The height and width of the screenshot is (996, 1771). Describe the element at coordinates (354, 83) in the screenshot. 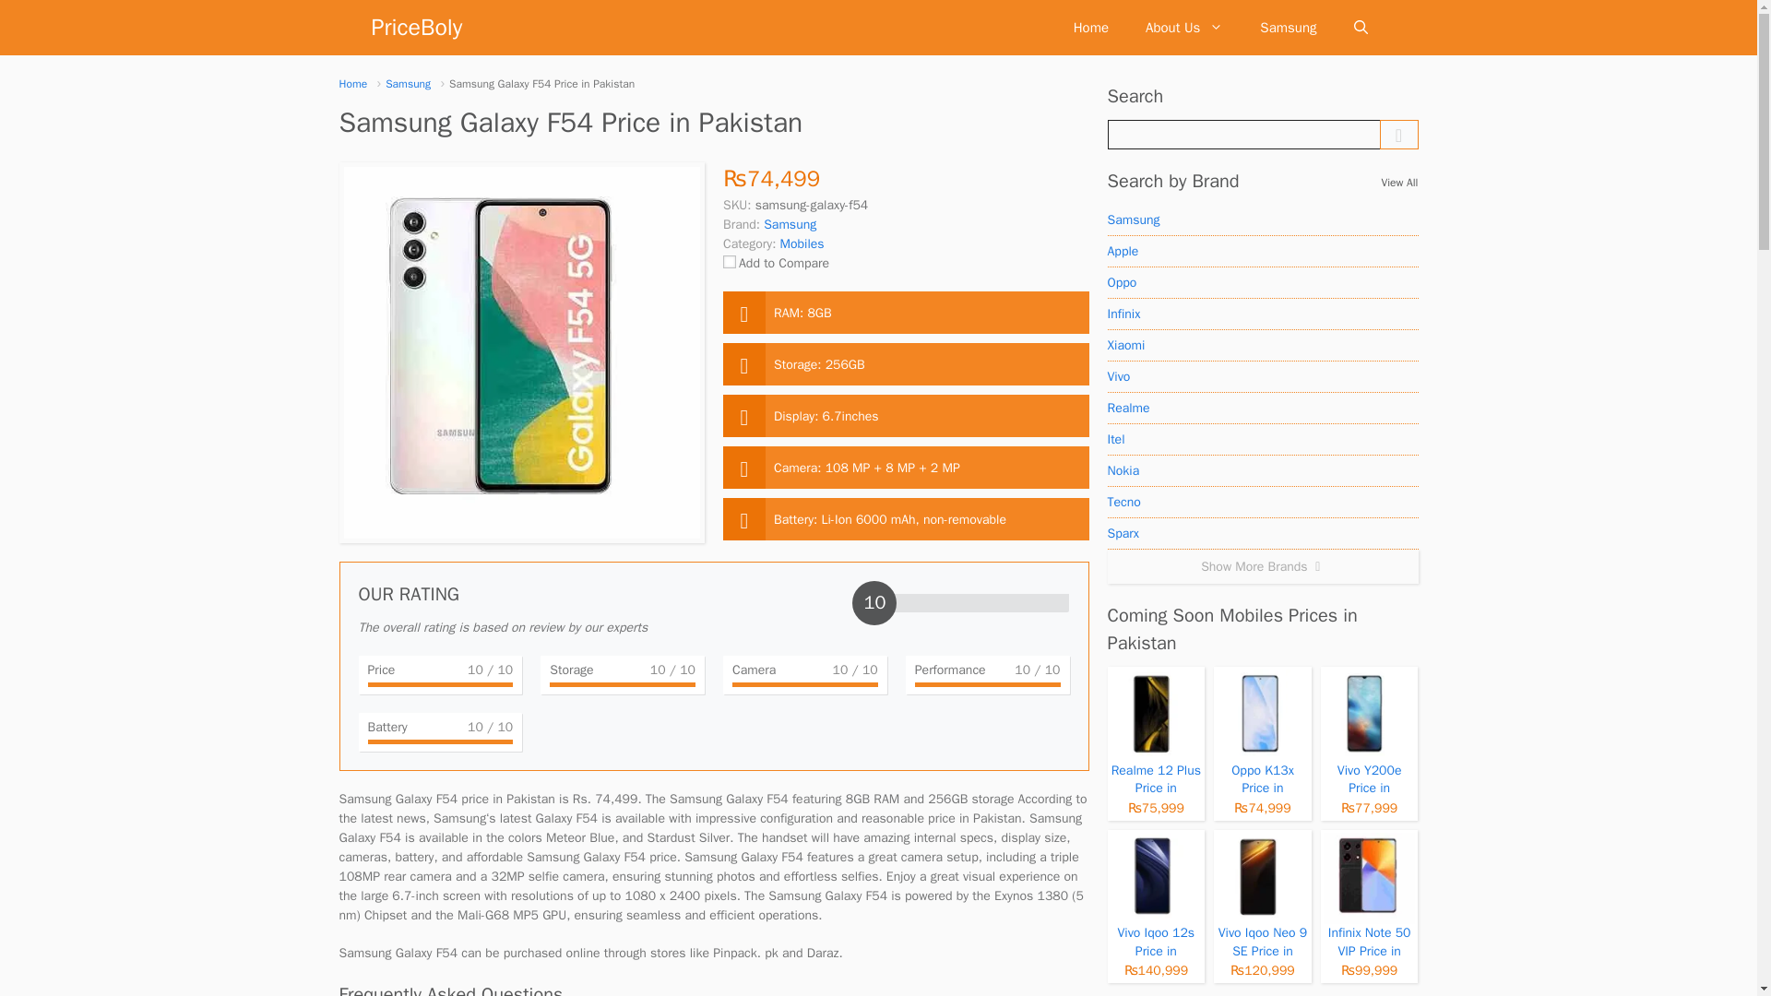

I see `Home` at that location.